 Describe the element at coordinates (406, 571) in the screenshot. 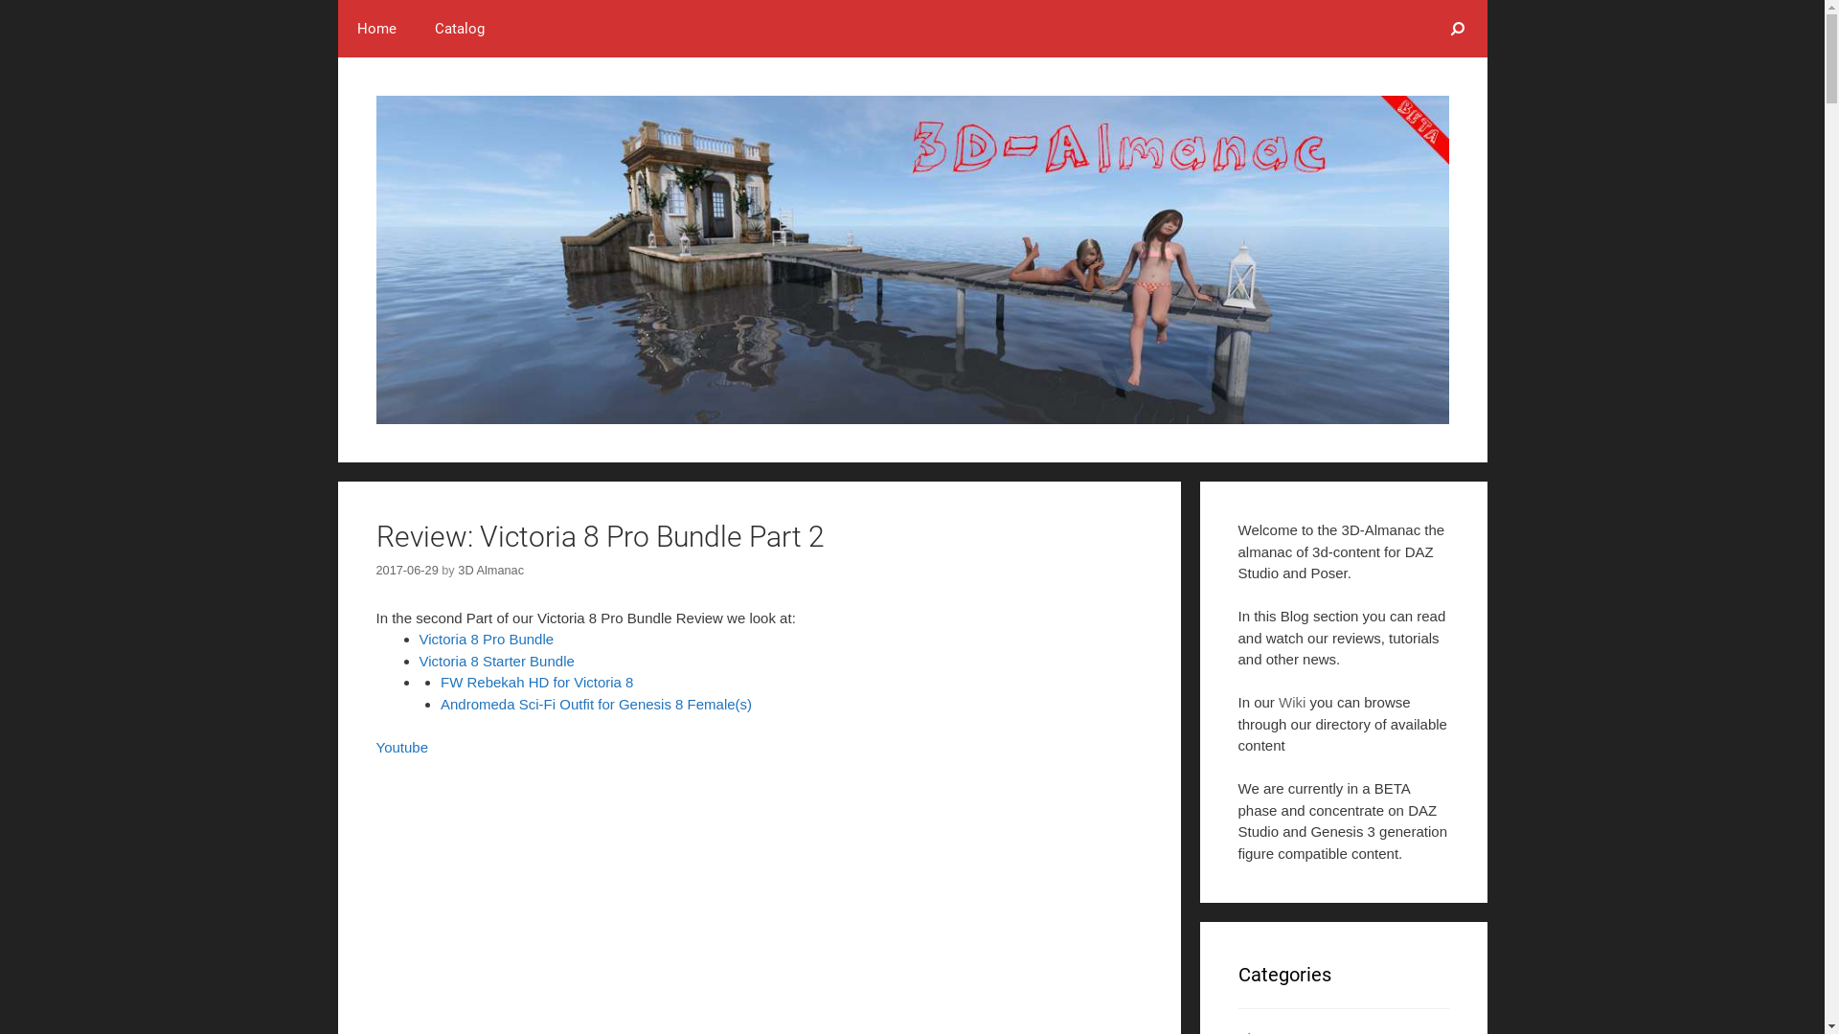

I see `2017-06-29` at that location.